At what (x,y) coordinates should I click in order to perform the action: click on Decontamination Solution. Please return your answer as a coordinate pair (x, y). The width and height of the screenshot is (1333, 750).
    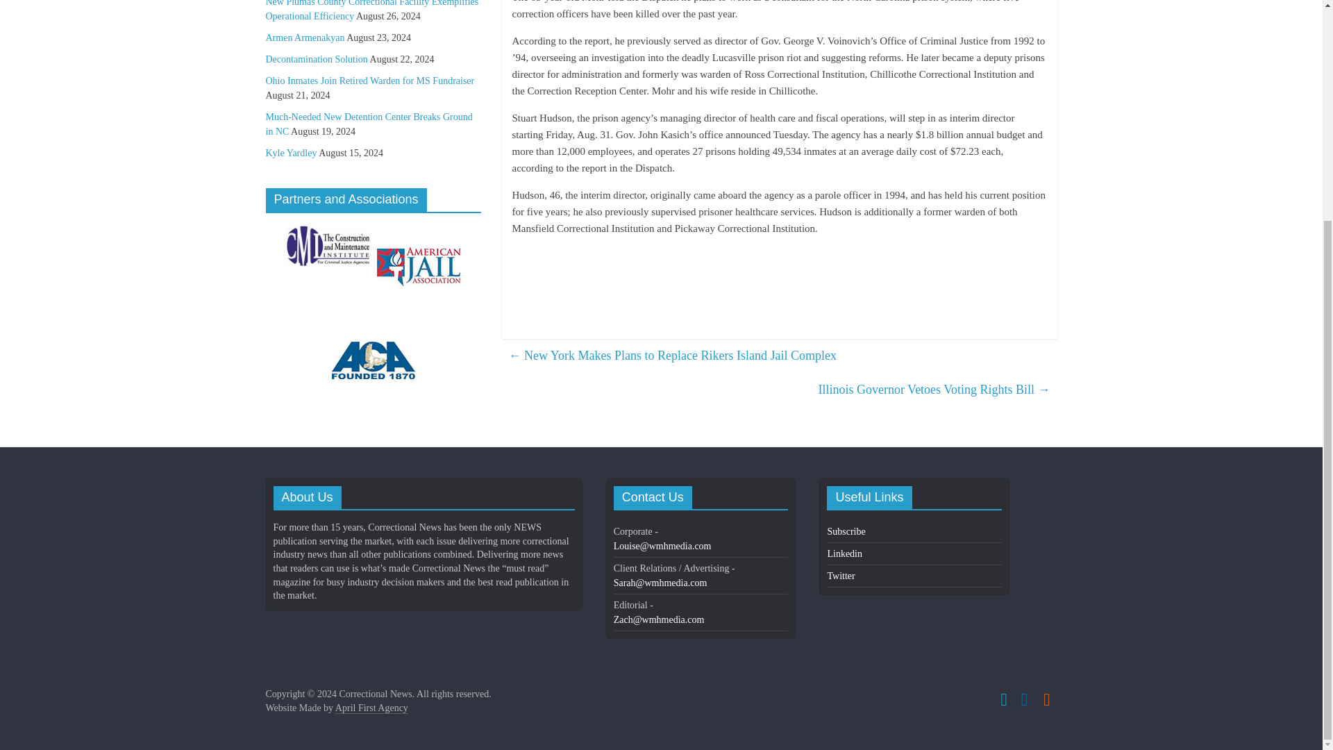
    Looking at the image, I should click on (317, 58).